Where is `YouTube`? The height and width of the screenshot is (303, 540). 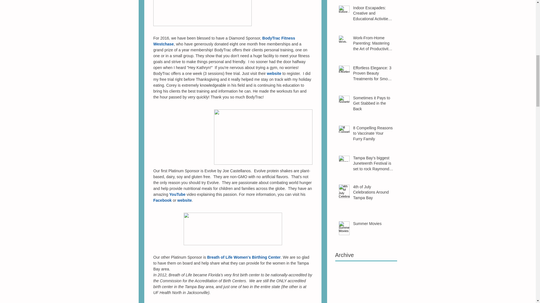
YouTube is located at coordinates (177, 194).